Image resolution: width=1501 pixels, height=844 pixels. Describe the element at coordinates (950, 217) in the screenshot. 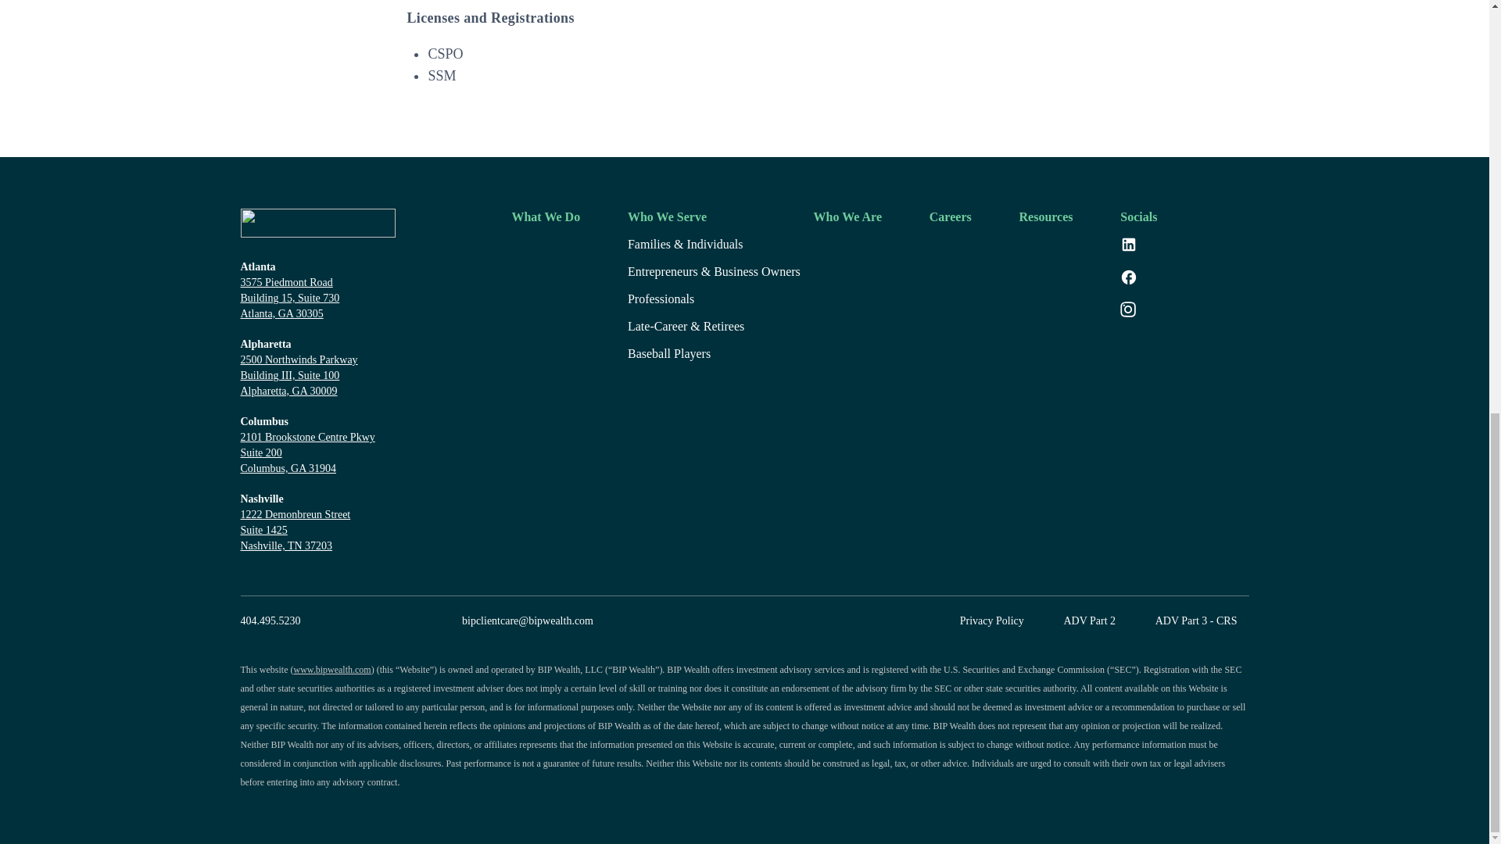

I see `Careers` at that location.